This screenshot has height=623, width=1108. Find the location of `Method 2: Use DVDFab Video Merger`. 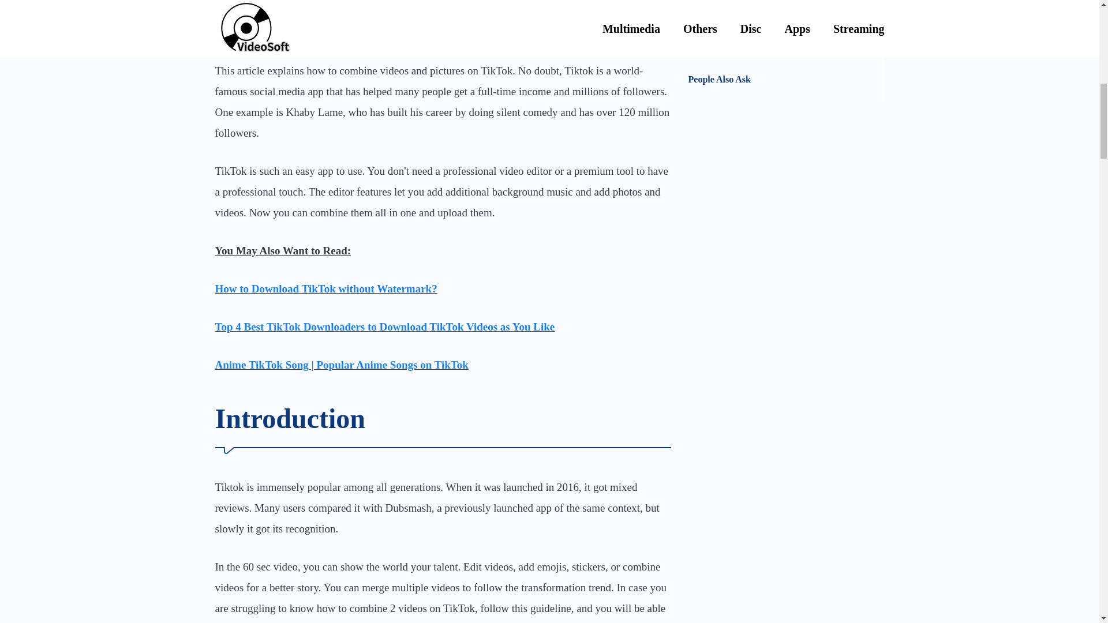

Method 2: Use DVDFab Video Merger is located at coordinates (784, 18).